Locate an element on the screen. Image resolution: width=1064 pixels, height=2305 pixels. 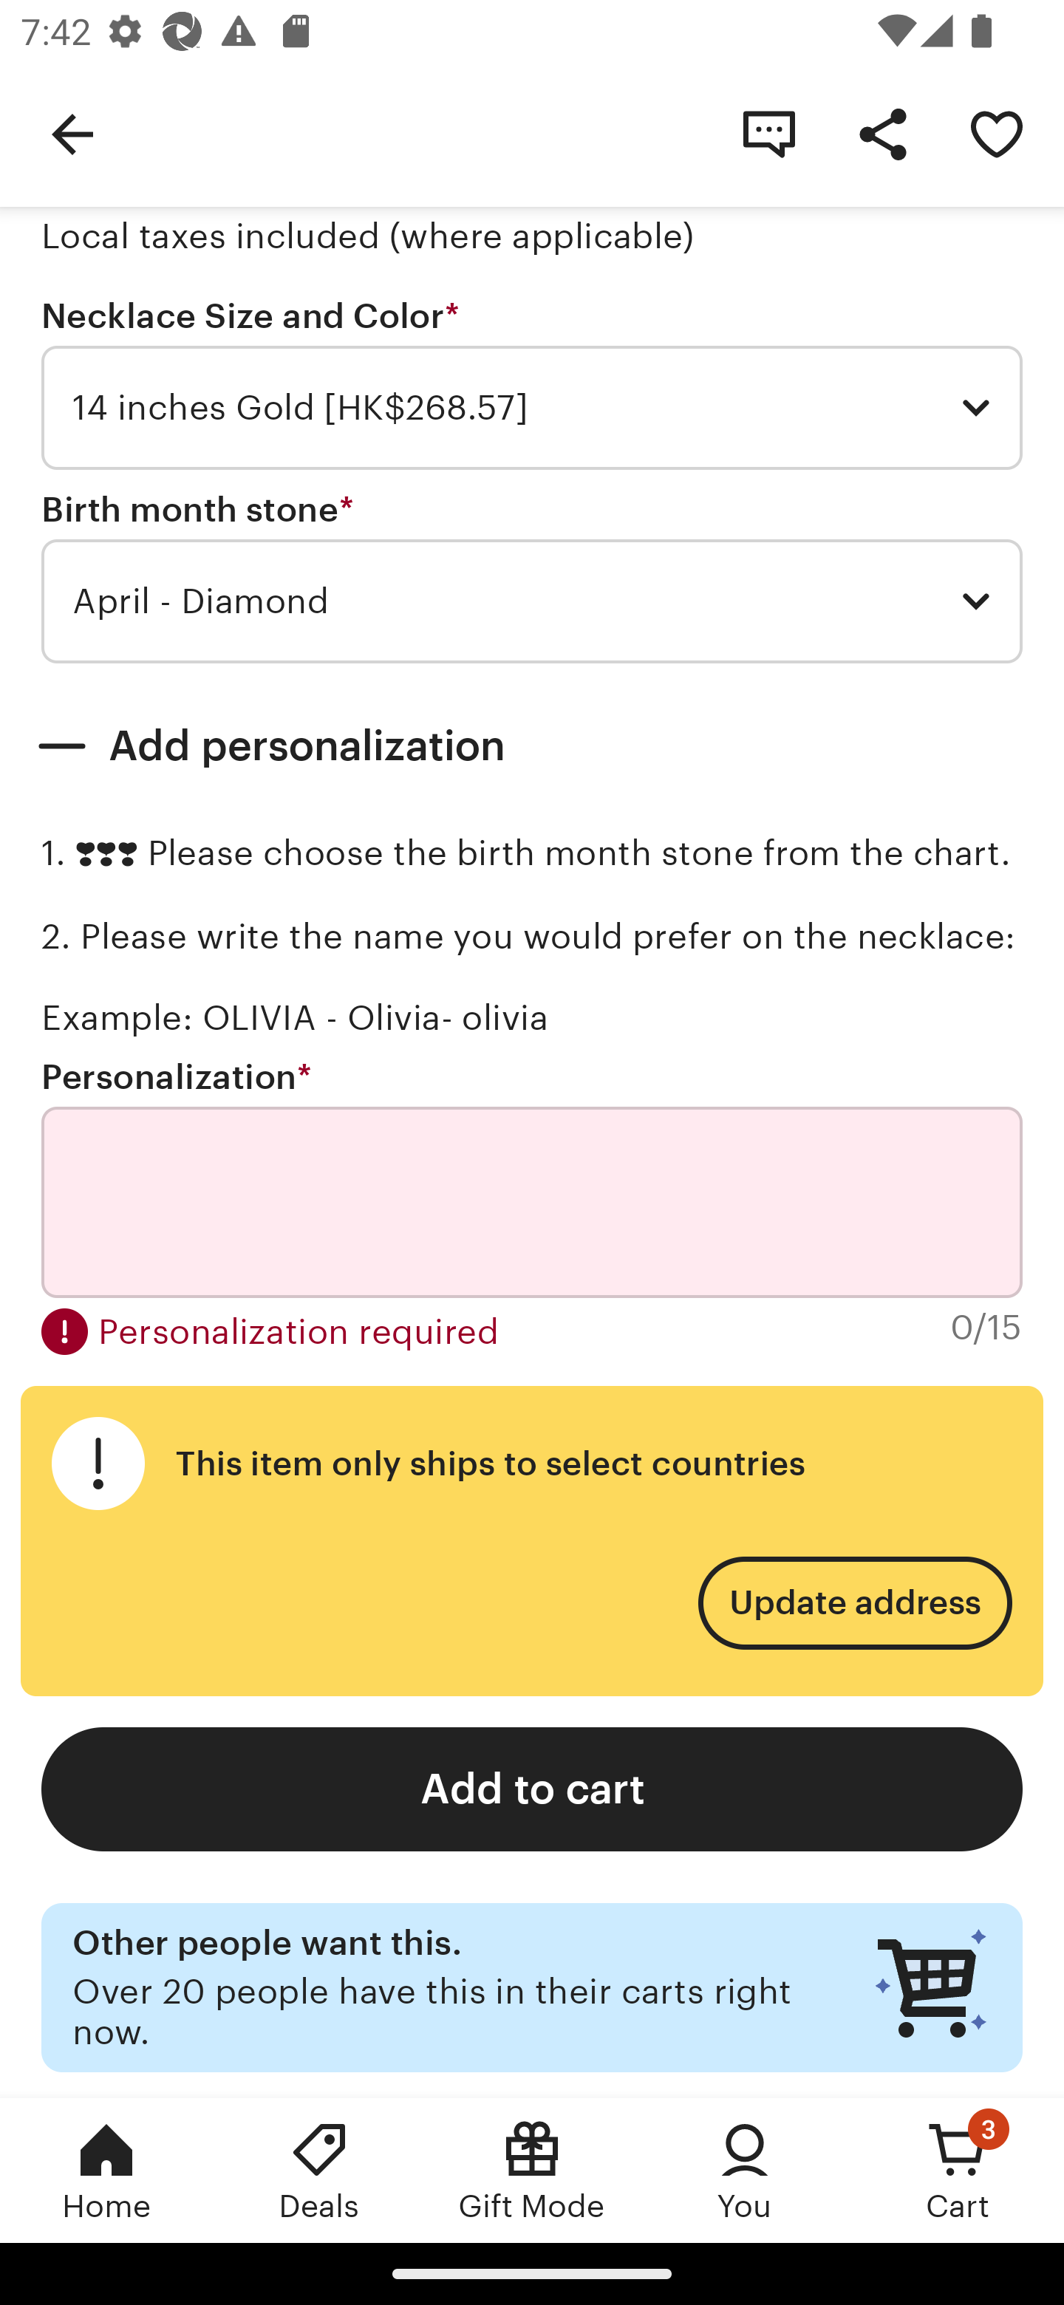
Add personalization Add personalization Required is located at coordinates (532, 746).